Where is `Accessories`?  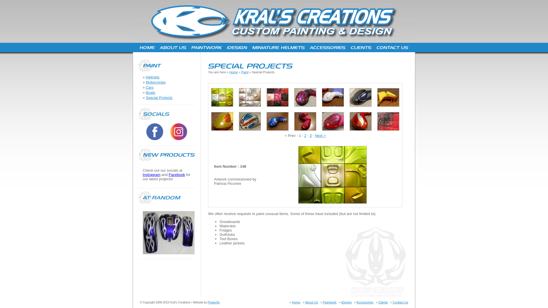 Accessories is located at coordinates (365, 302).